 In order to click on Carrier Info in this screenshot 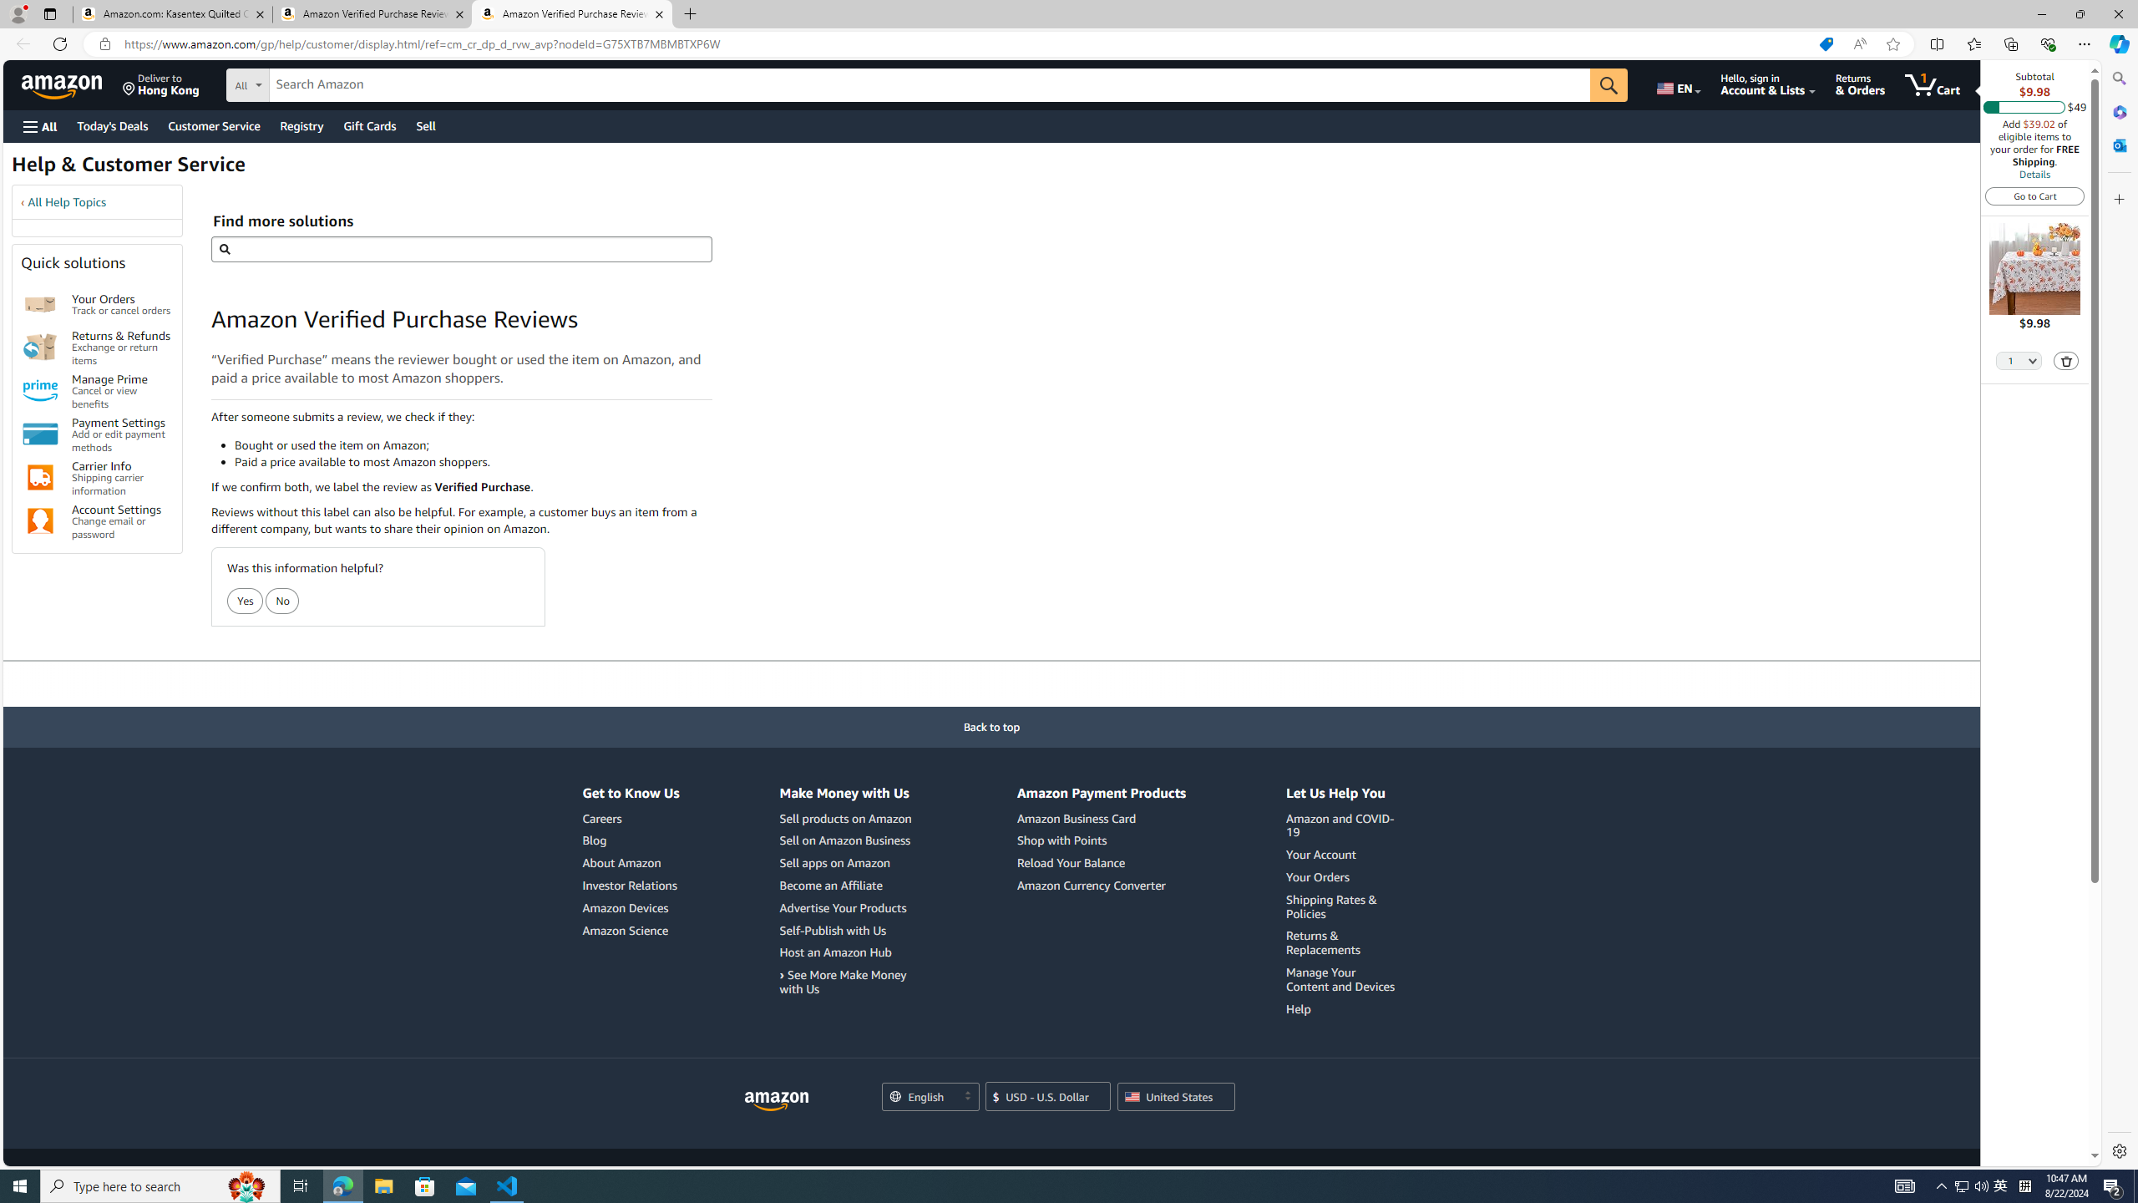, I will do `click(40, 478)`.